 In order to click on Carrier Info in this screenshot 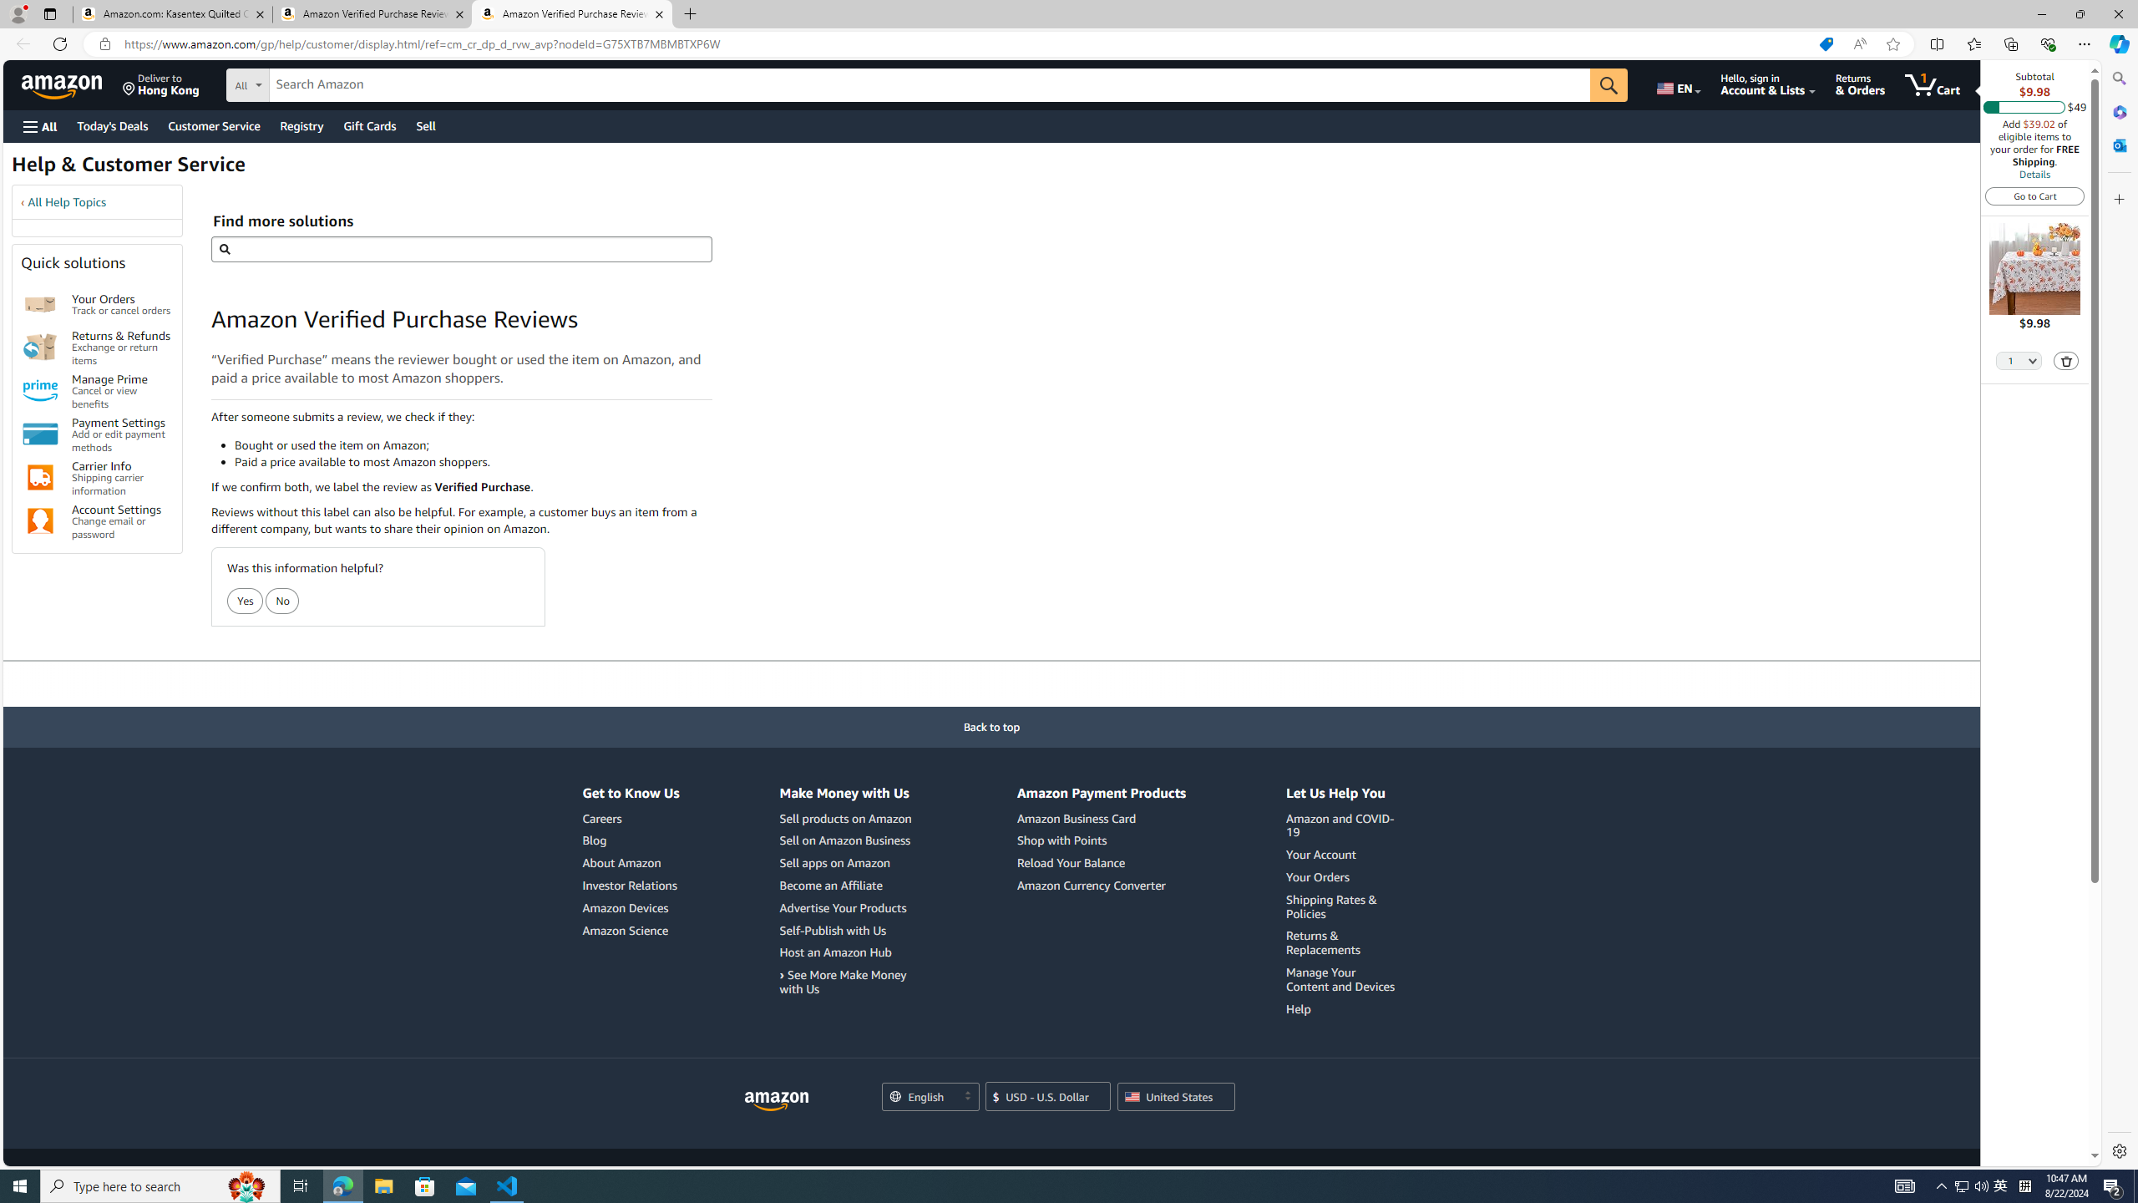, I will do `click(40, 478)`.